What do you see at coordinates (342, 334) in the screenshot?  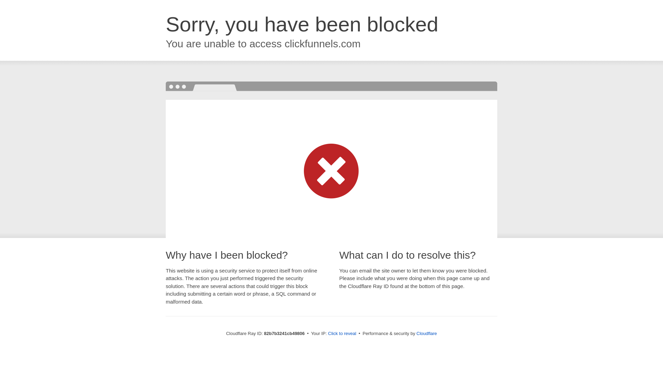 I see `Click to reveal` at bounding box center [342, 334].